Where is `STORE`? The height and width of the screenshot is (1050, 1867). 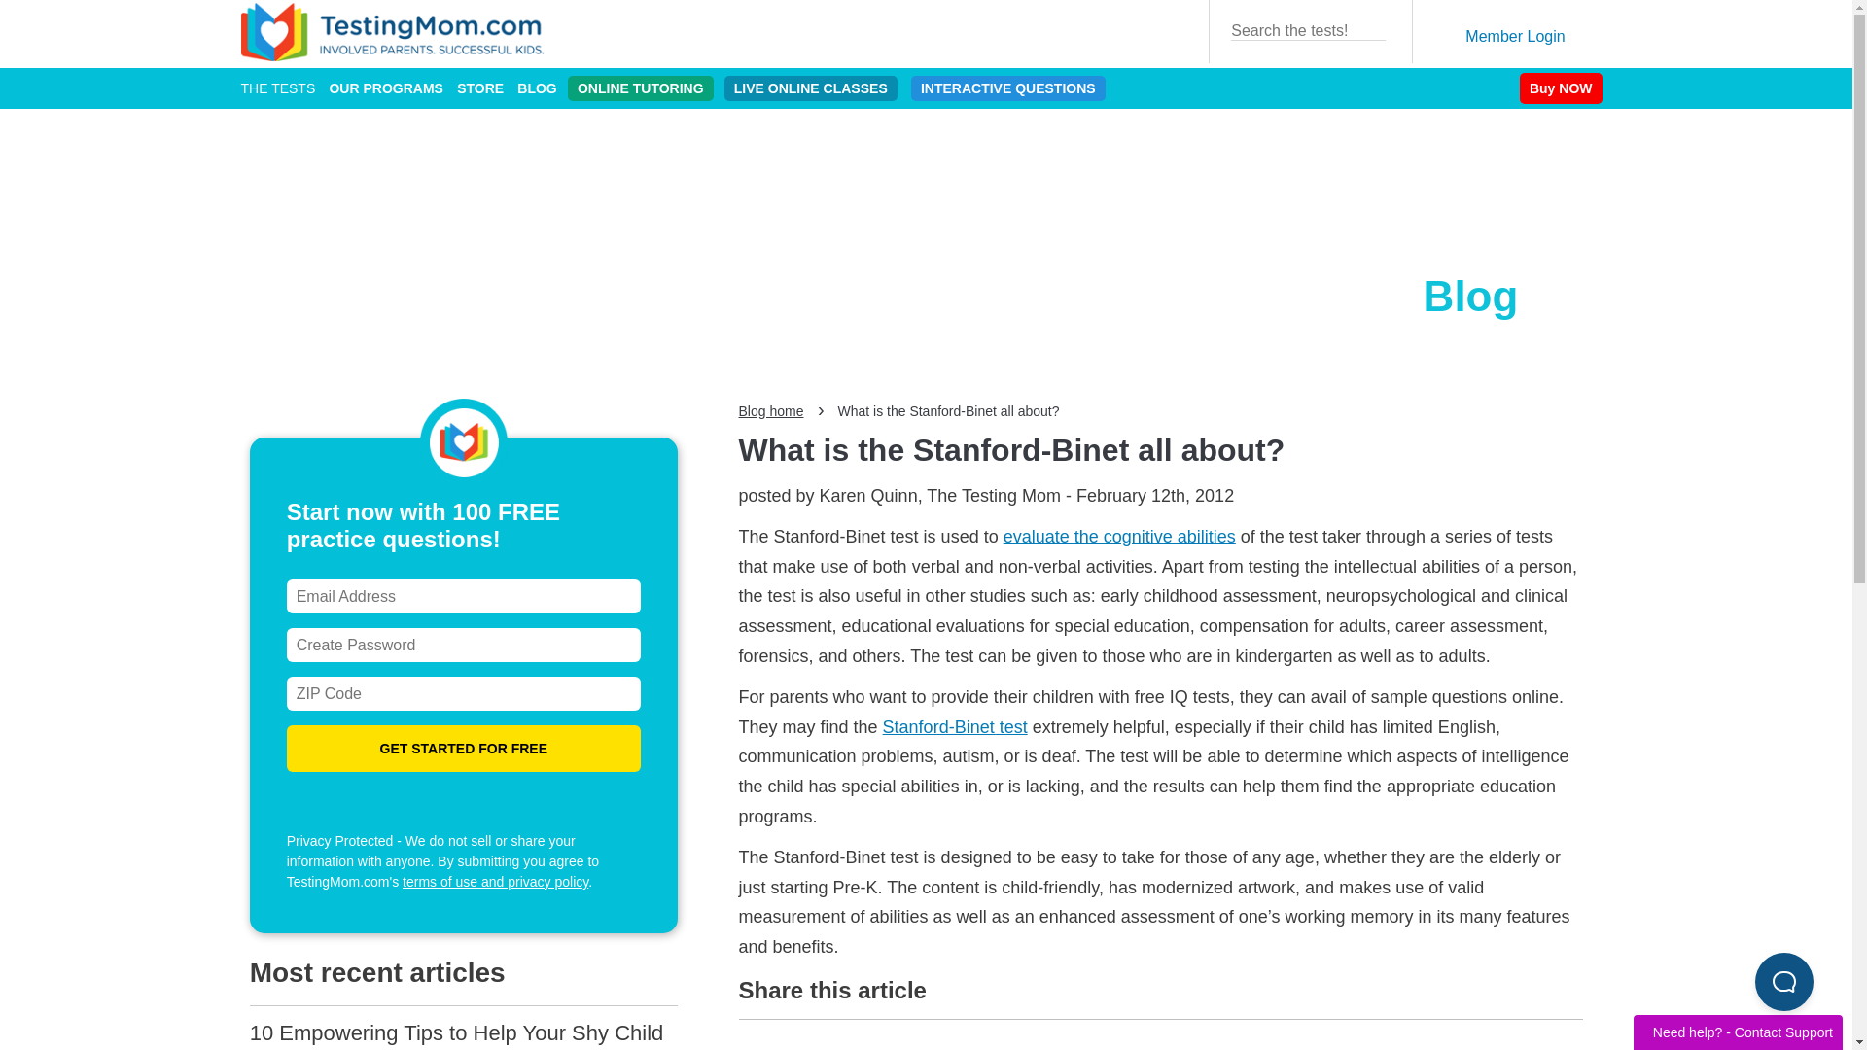
STORE is located at coordinates (480, 88).